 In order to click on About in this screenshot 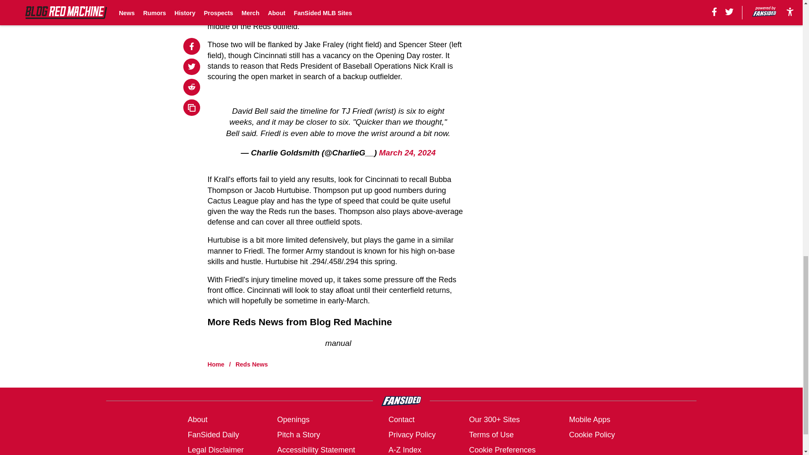, I will do `click(197, 420)`.